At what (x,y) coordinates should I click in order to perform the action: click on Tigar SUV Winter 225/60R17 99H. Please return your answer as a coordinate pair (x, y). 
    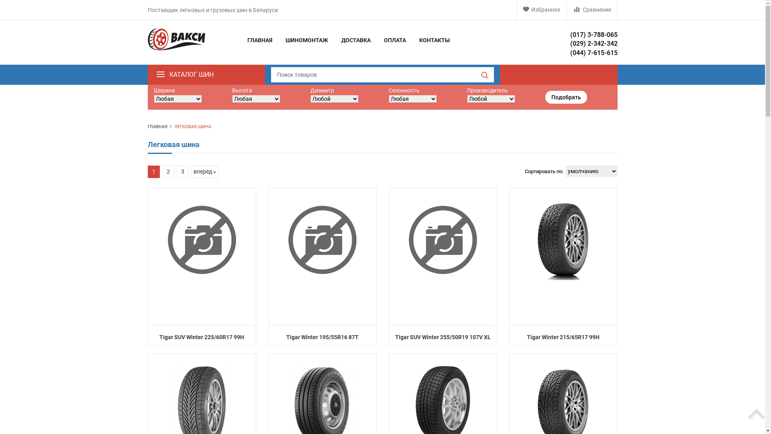
    Looking at the image, I should click on (202, 337).